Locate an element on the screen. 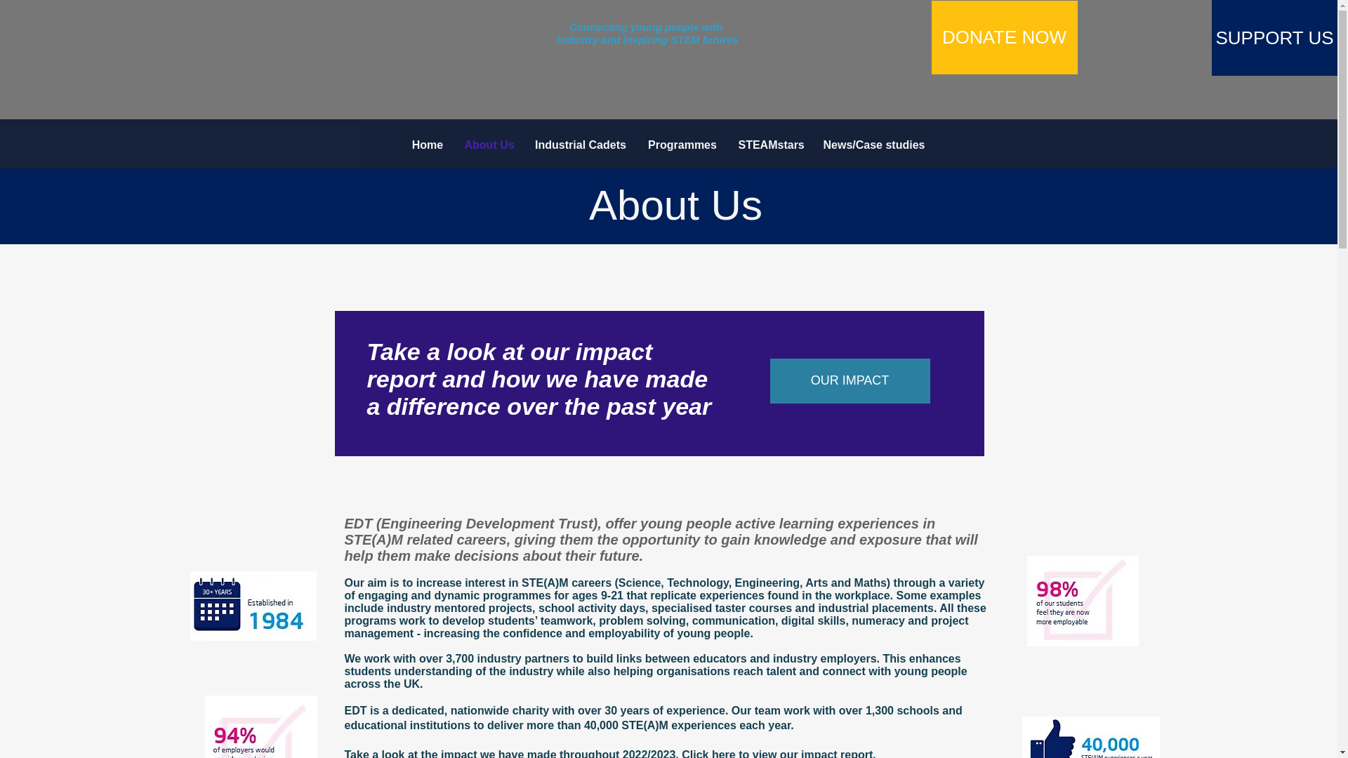  here is located at coordinates (723, 754).